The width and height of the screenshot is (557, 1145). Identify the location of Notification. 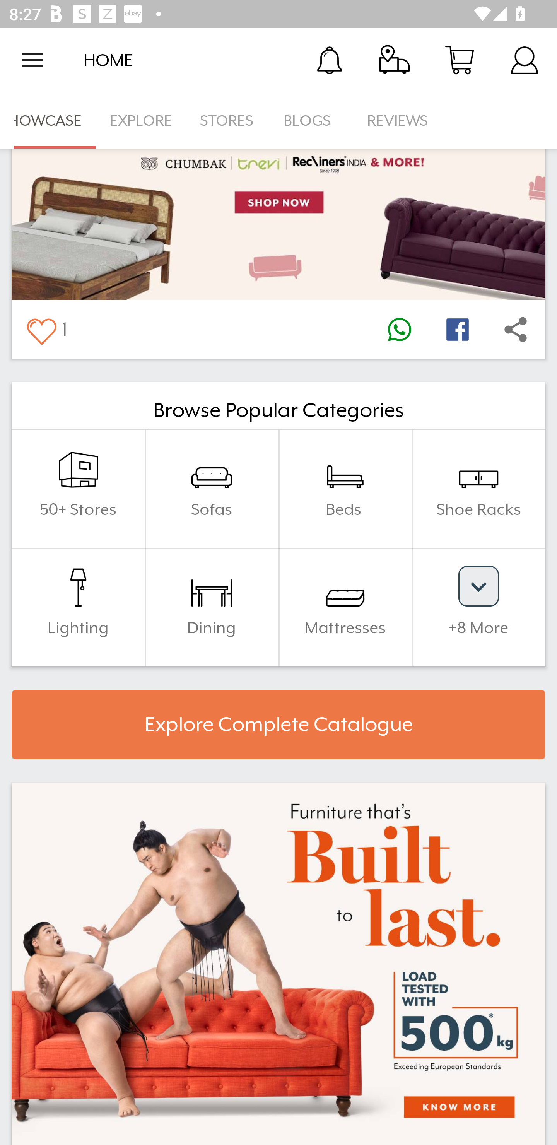
(330, 60).